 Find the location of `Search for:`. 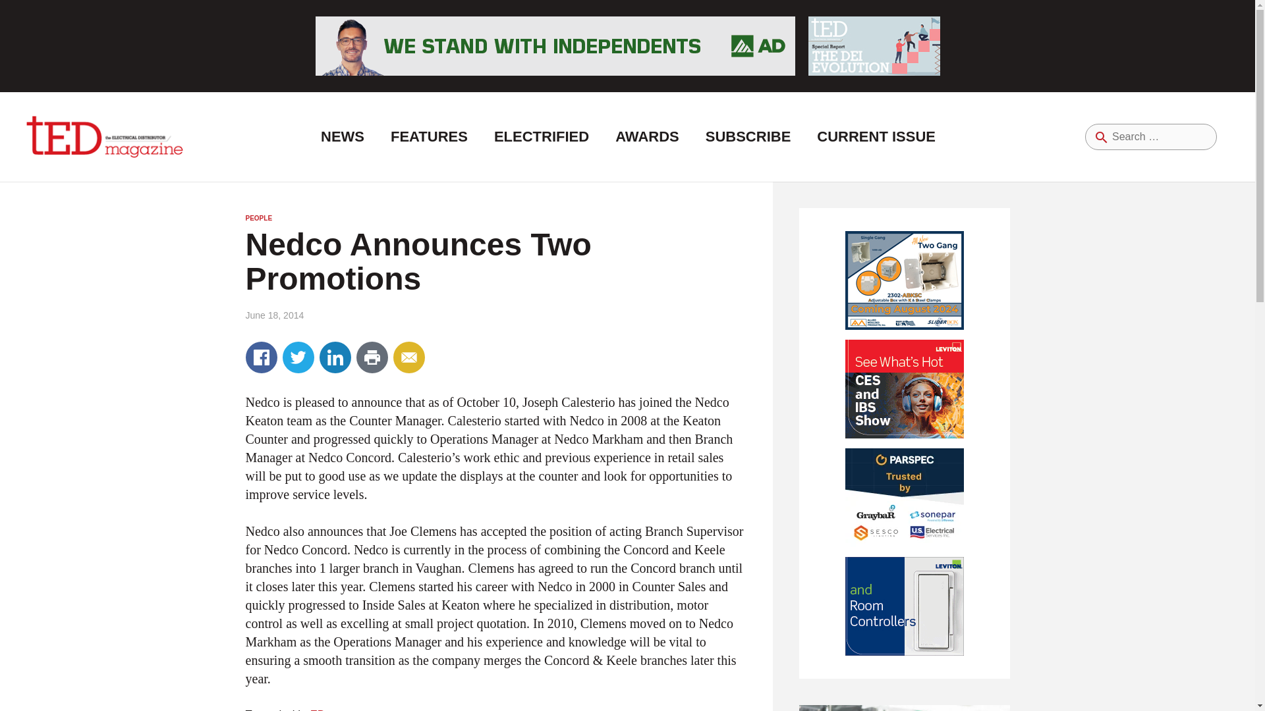

Search for: is located at coordinates (1151, 136).